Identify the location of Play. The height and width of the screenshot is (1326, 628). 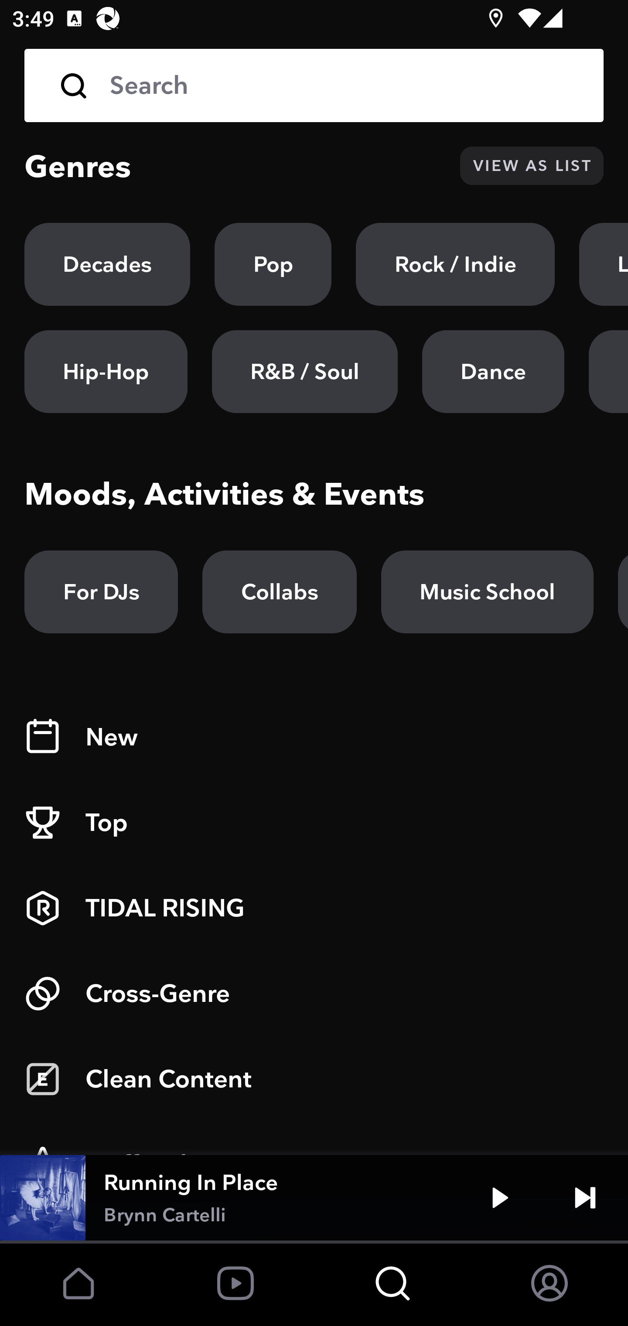
(500, 1198).